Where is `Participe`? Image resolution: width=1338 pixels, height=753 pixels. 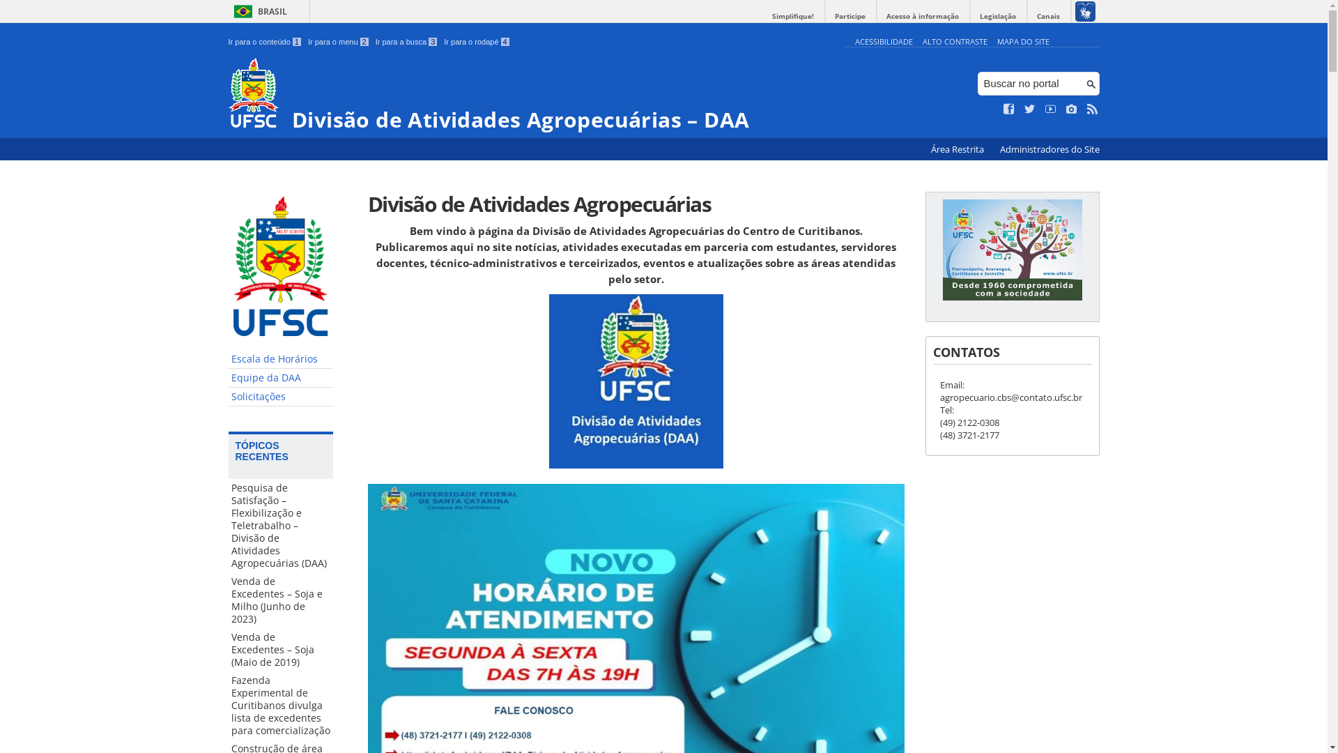
Participe is located at coordinates (850, 17).